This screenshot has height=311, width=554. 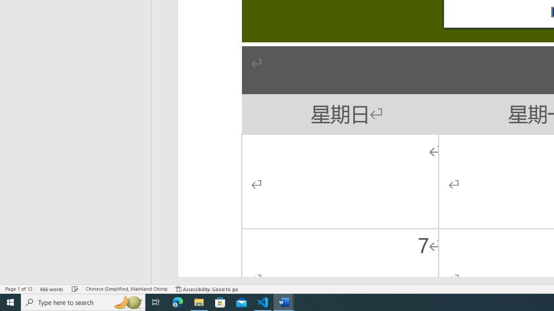 What do you see at coordinates (126, 289) in the screenshot?
I see `Language Chinese (Simplified, Mainland China)` at bounding box center [126, 289].